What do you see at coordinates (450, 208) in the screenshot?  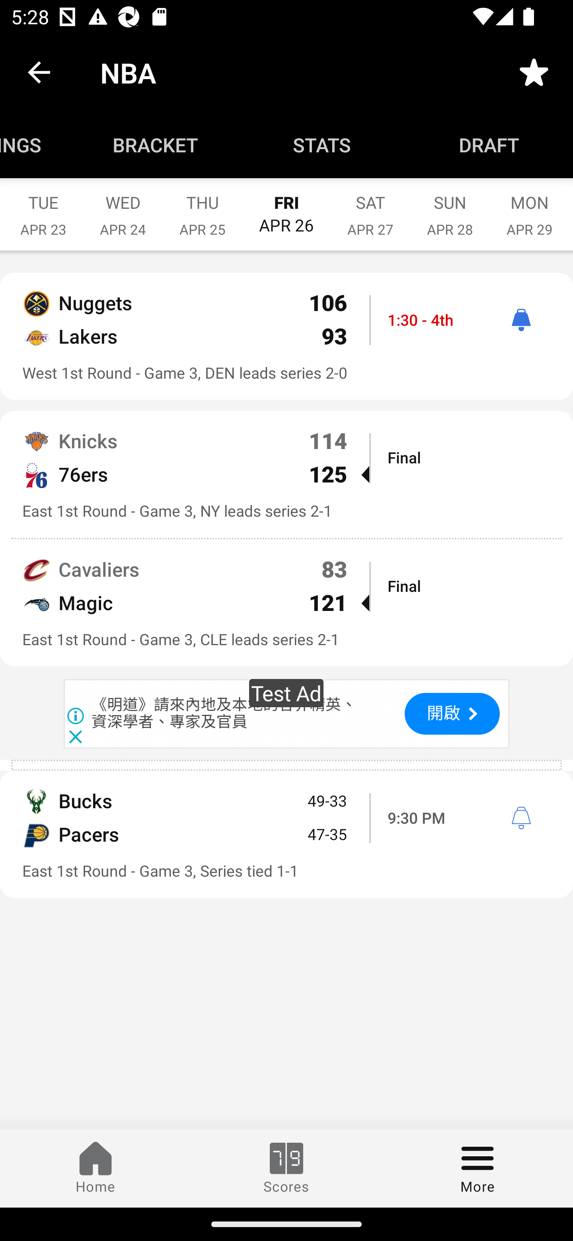 I see `SUN APR 28` at bounding box center [450, 208].